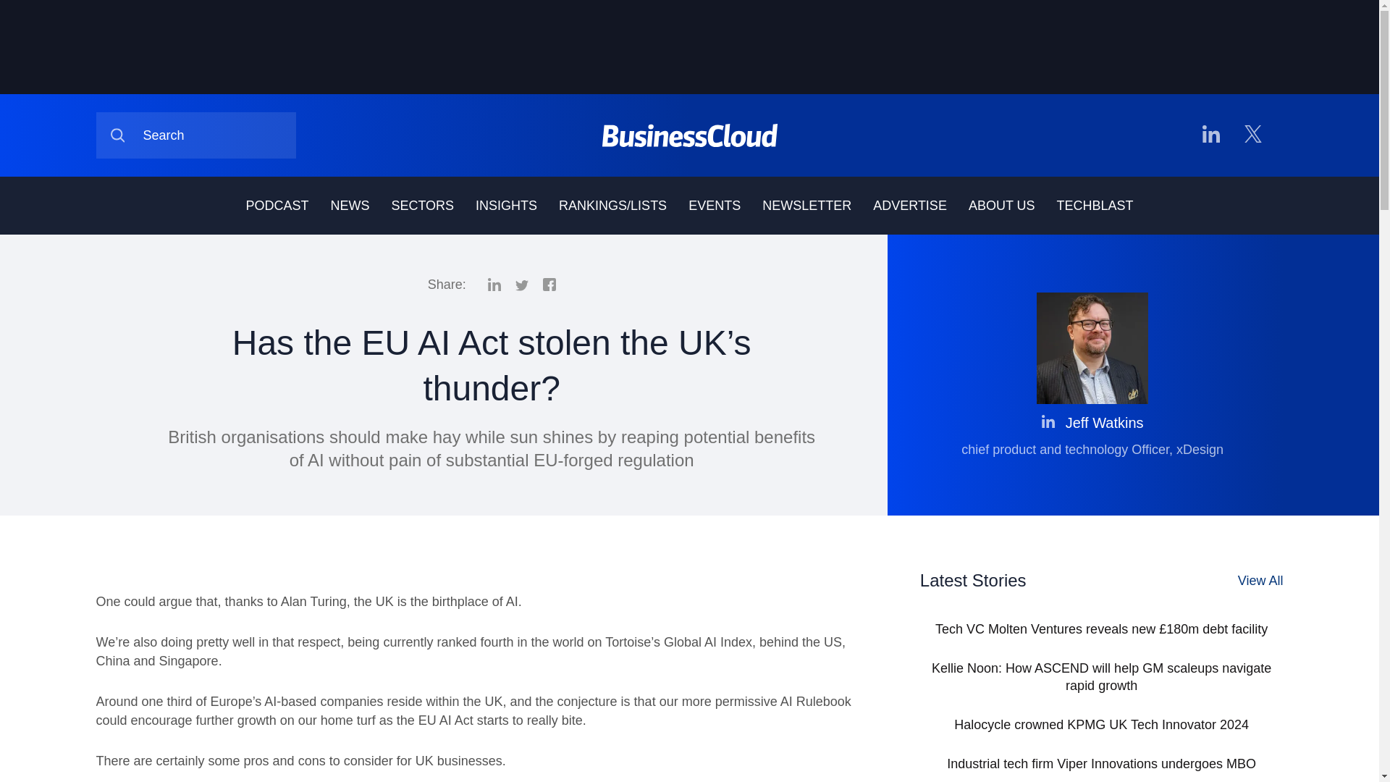 The height and width of the screenshot is (782, 1390). I want to click on ADVERTISE, so click(909, 206).